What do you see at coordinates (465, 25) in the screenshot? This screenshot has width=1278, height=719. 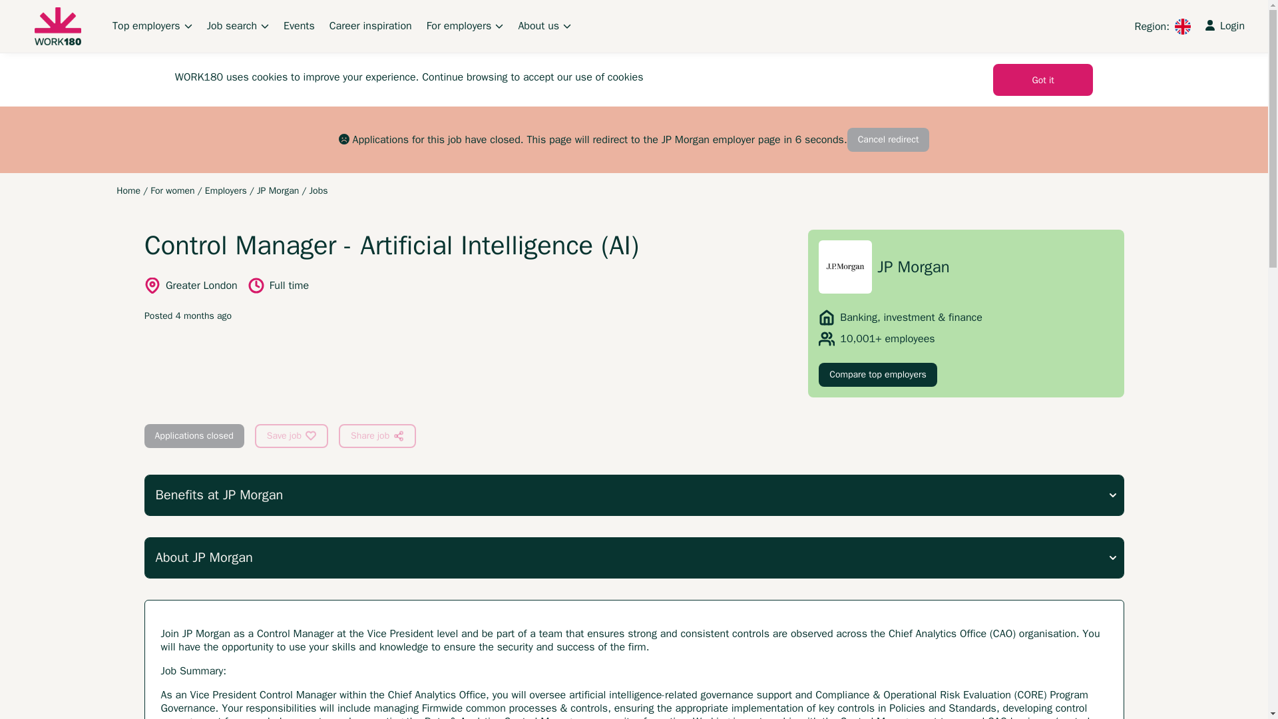 I see `For employers` at bounding box center [465, 25].